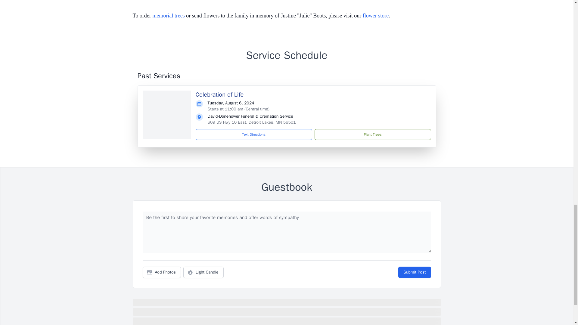 This screenshot has width=578, height=325. Describe the element at coordinates (168, 16) in the screenshot. I see `memorial trees` at that location.